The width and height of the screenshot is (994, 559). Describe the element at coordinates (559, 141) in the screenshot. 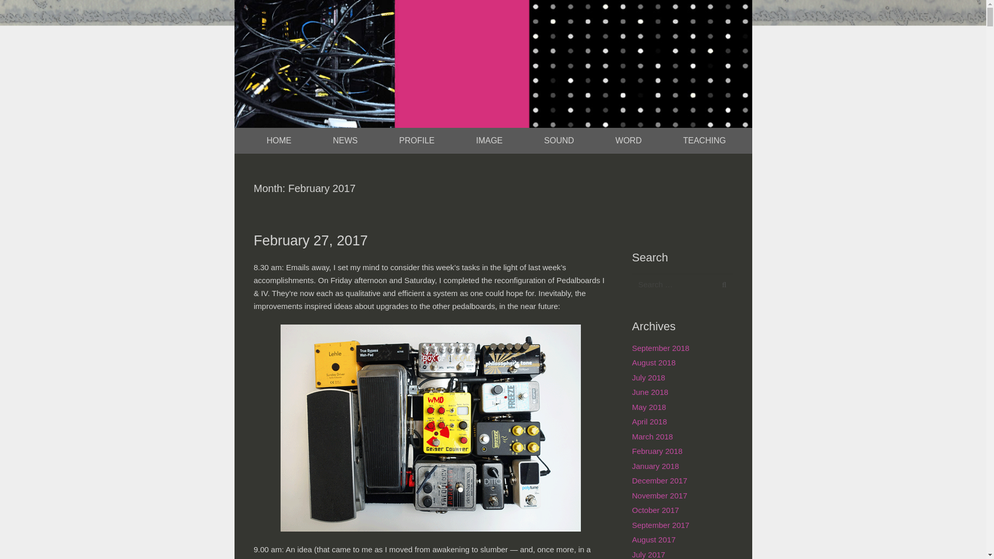

I see `SOUND` at that location.